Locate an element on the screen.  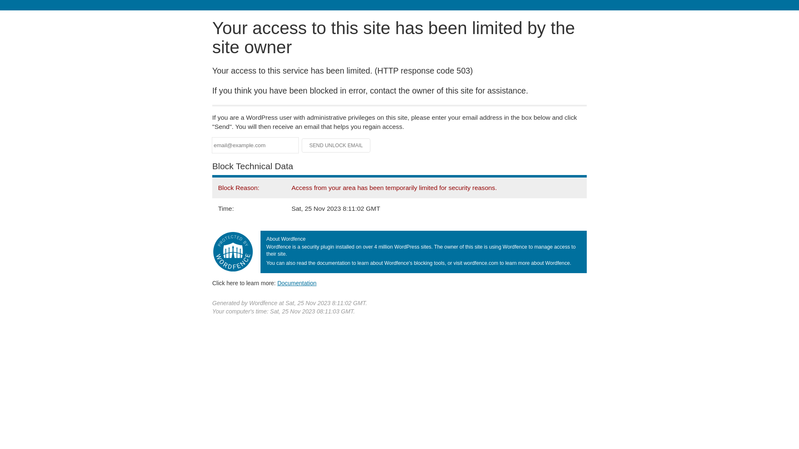
Send Unlock Email is located at coordinates (336, 146).